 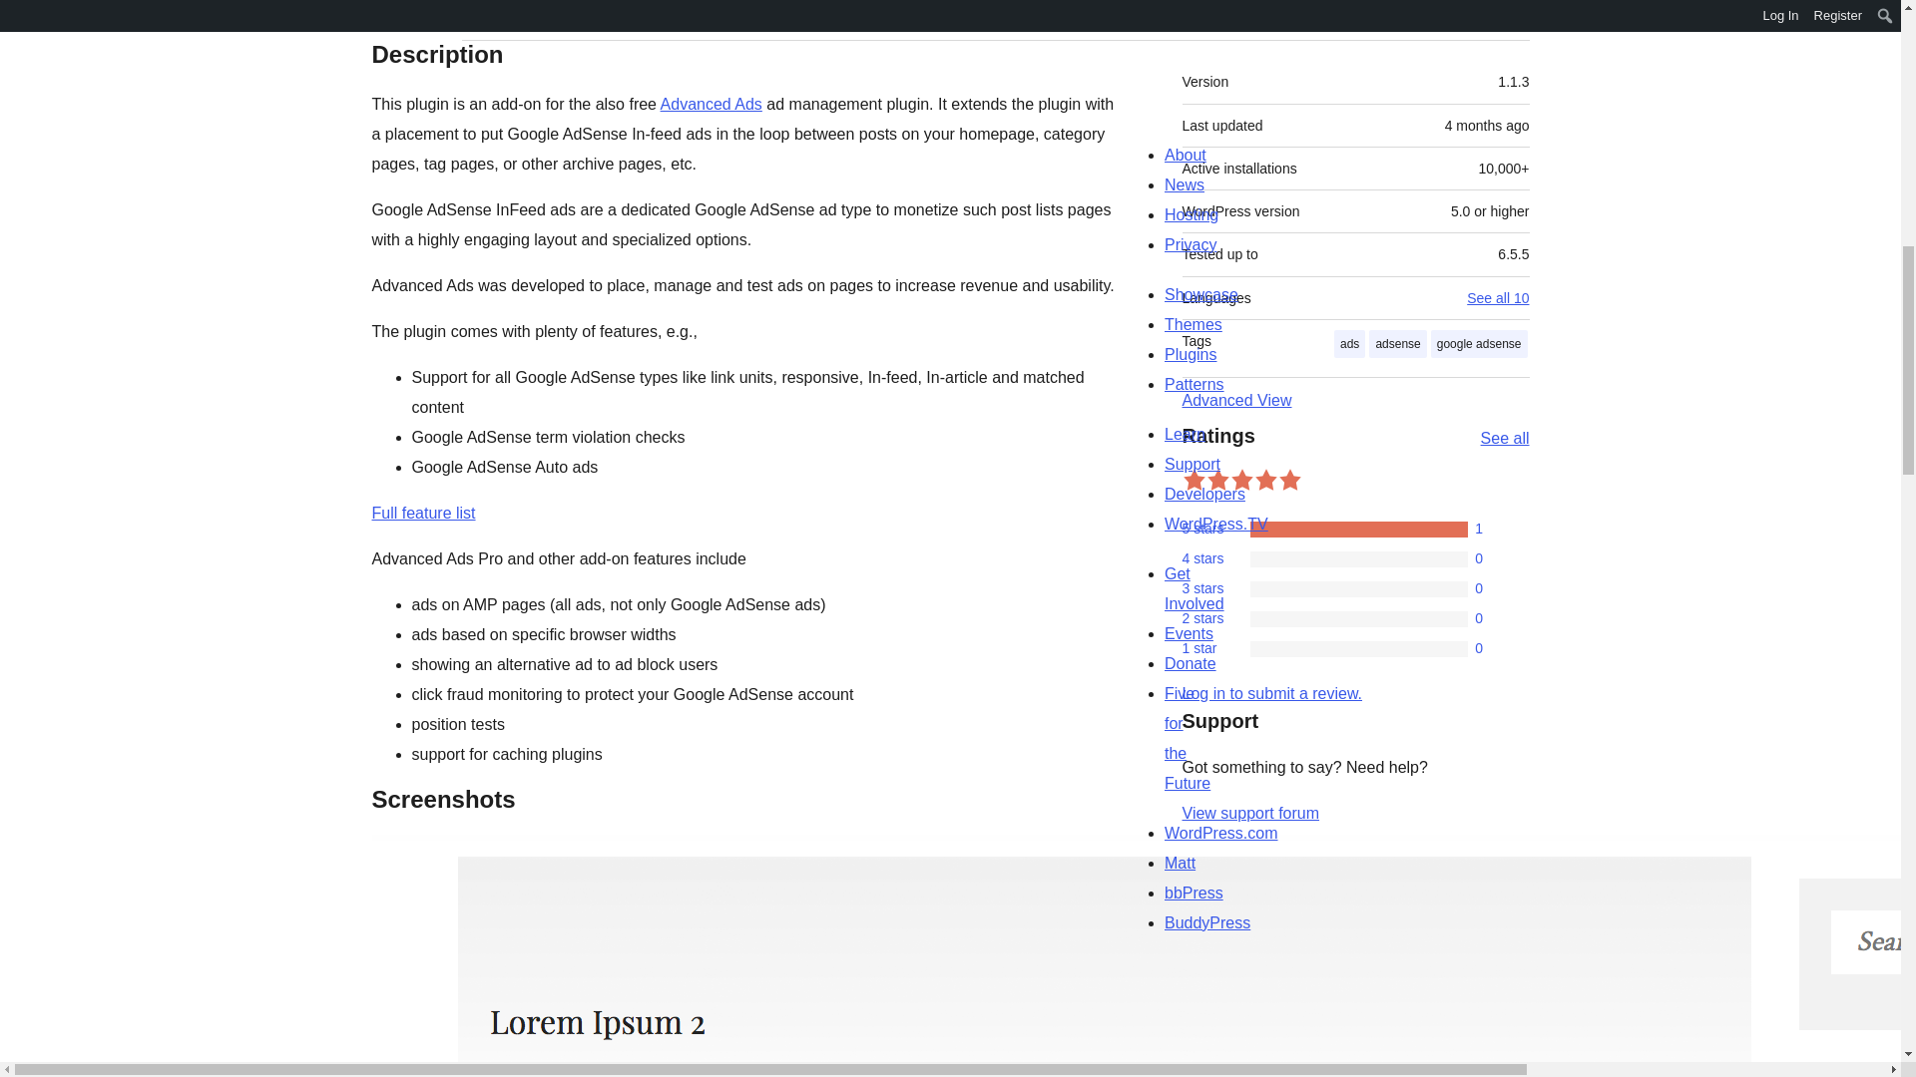 What do you see at coordinates (517, 20) in the screenshot?
I see `Reviews` at bounding box center [517, 20].